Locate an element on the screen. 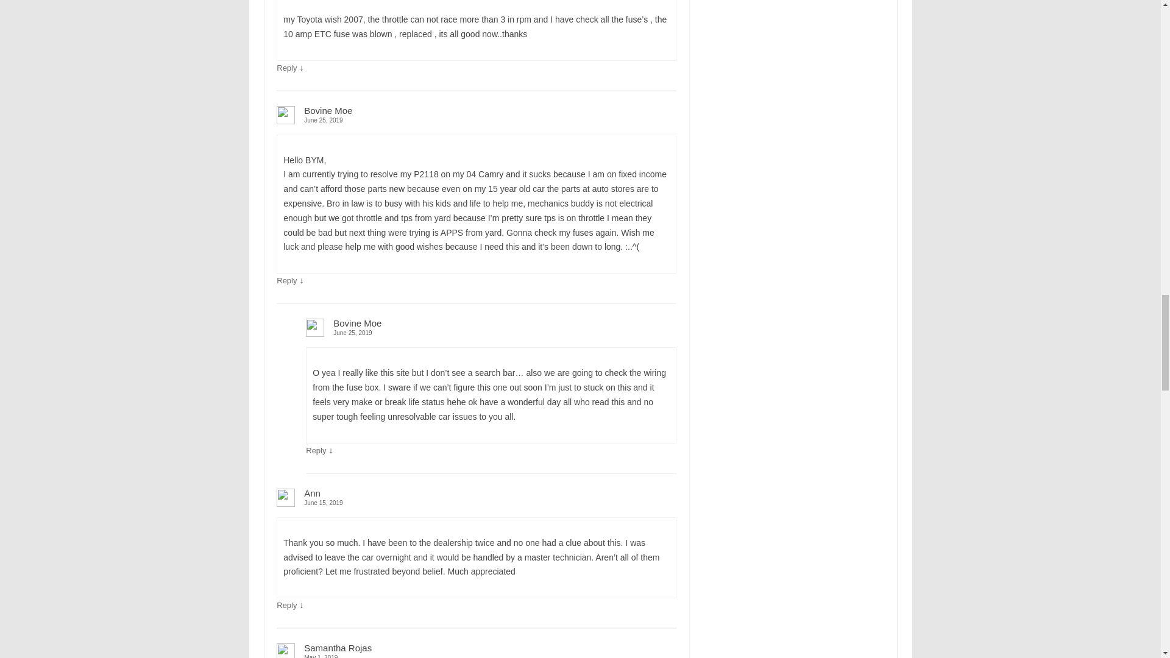 This screenshot has width=1170, height=658. Reply is located at coordinates (316, 451).